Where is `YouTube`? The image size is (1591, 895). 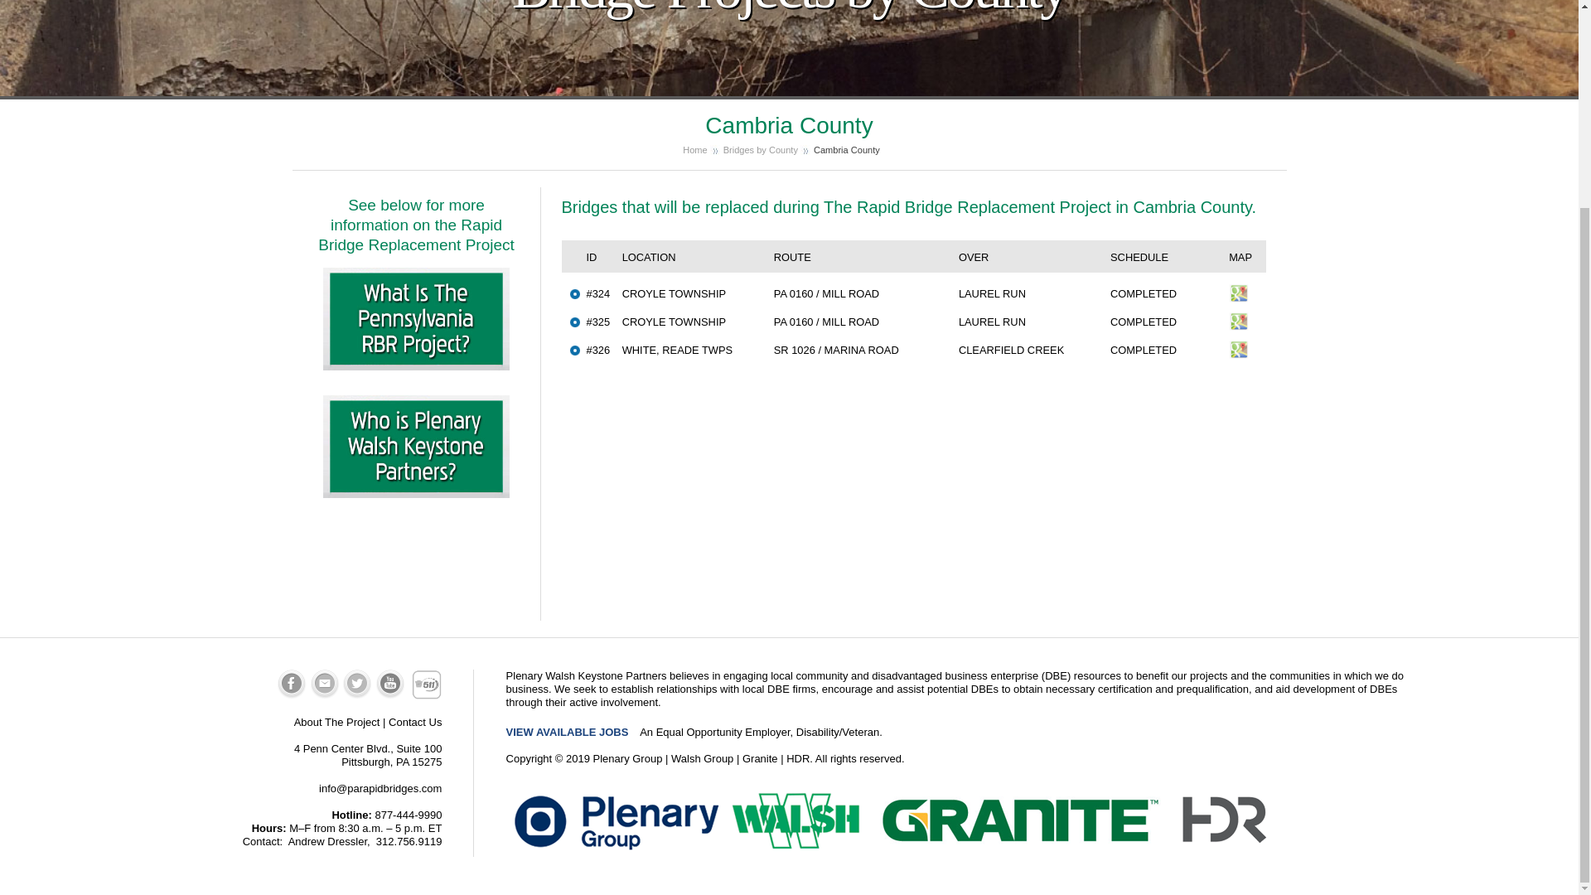 YouTube is located at coordinates (390, 694).